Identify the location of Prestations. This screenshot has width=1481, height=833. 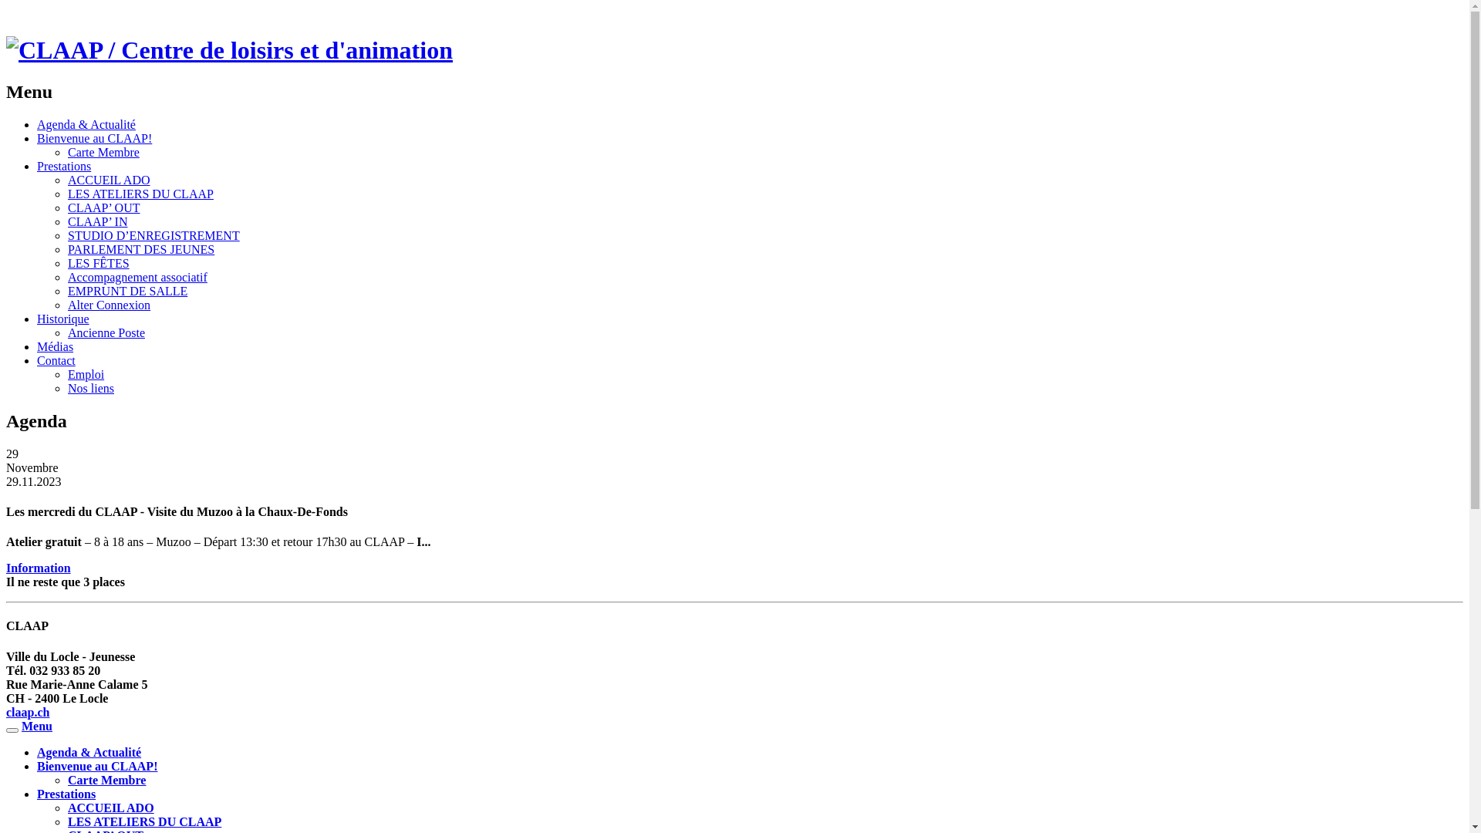
(66, 794).